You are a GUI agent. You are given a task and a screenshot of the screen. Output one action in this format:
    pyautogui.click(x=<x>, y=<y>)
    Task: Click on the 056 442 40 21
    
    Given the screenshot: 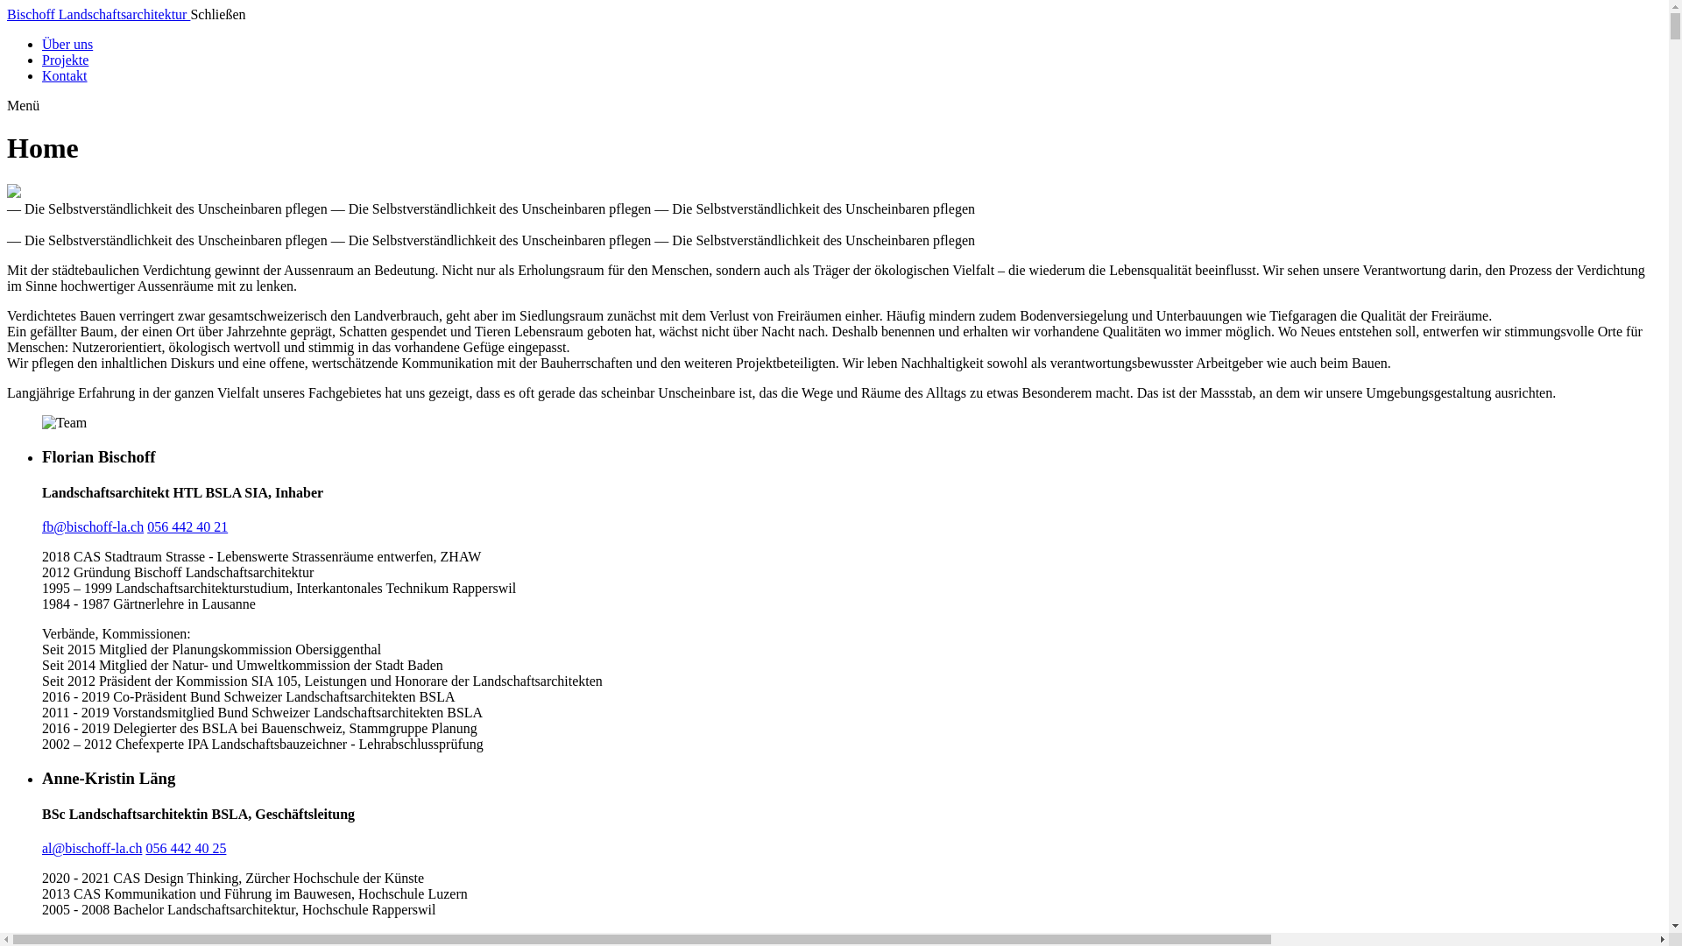 What is the action you would take?
    pyautogui.click(x=187, y=527)
    